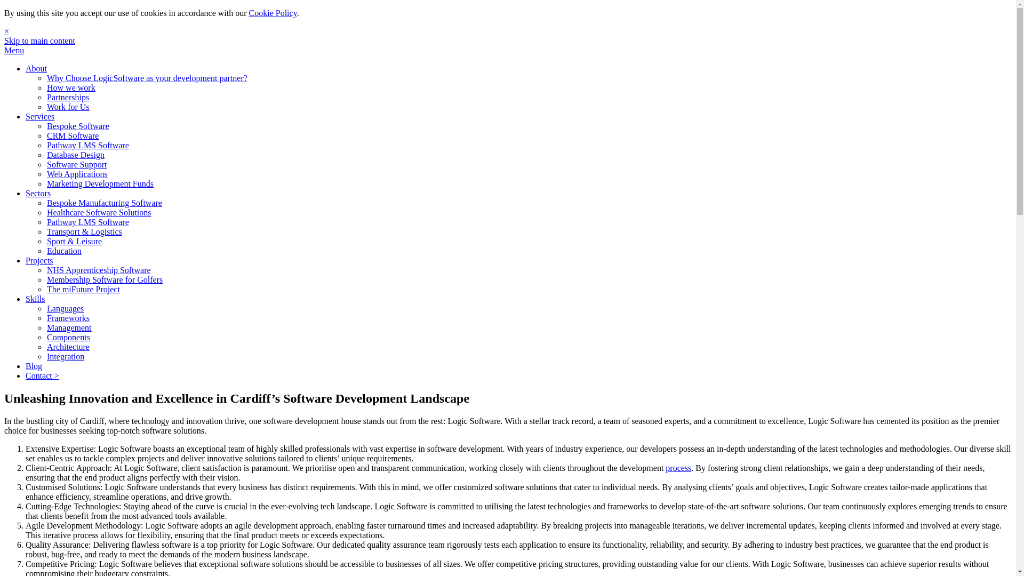 Image resolution: width=1024 pixels, height=576 pixels. Describe the element at coordinates (39, 116) in the screenshot. I see `Services` at that location.